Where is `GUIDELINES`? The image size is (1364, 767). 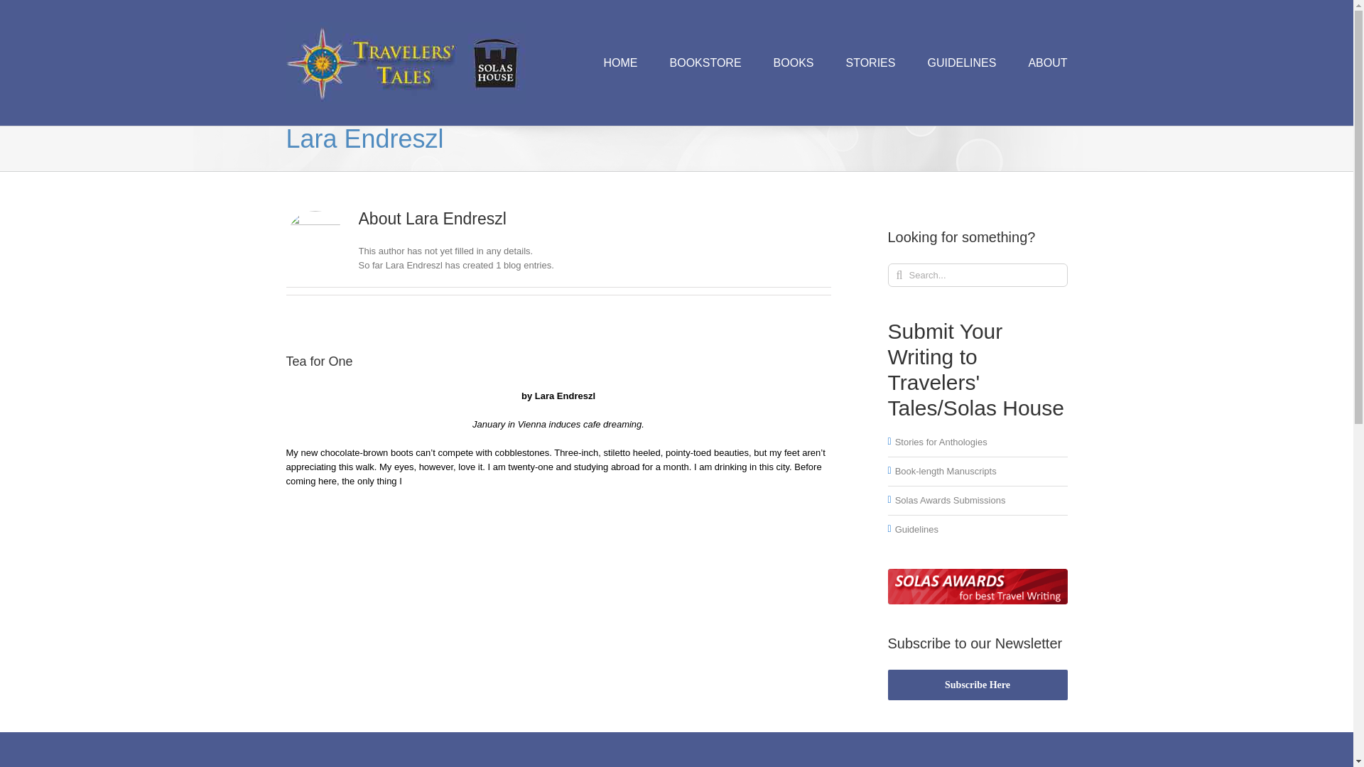
GUIDELINES is located at coordinates (961, 62).